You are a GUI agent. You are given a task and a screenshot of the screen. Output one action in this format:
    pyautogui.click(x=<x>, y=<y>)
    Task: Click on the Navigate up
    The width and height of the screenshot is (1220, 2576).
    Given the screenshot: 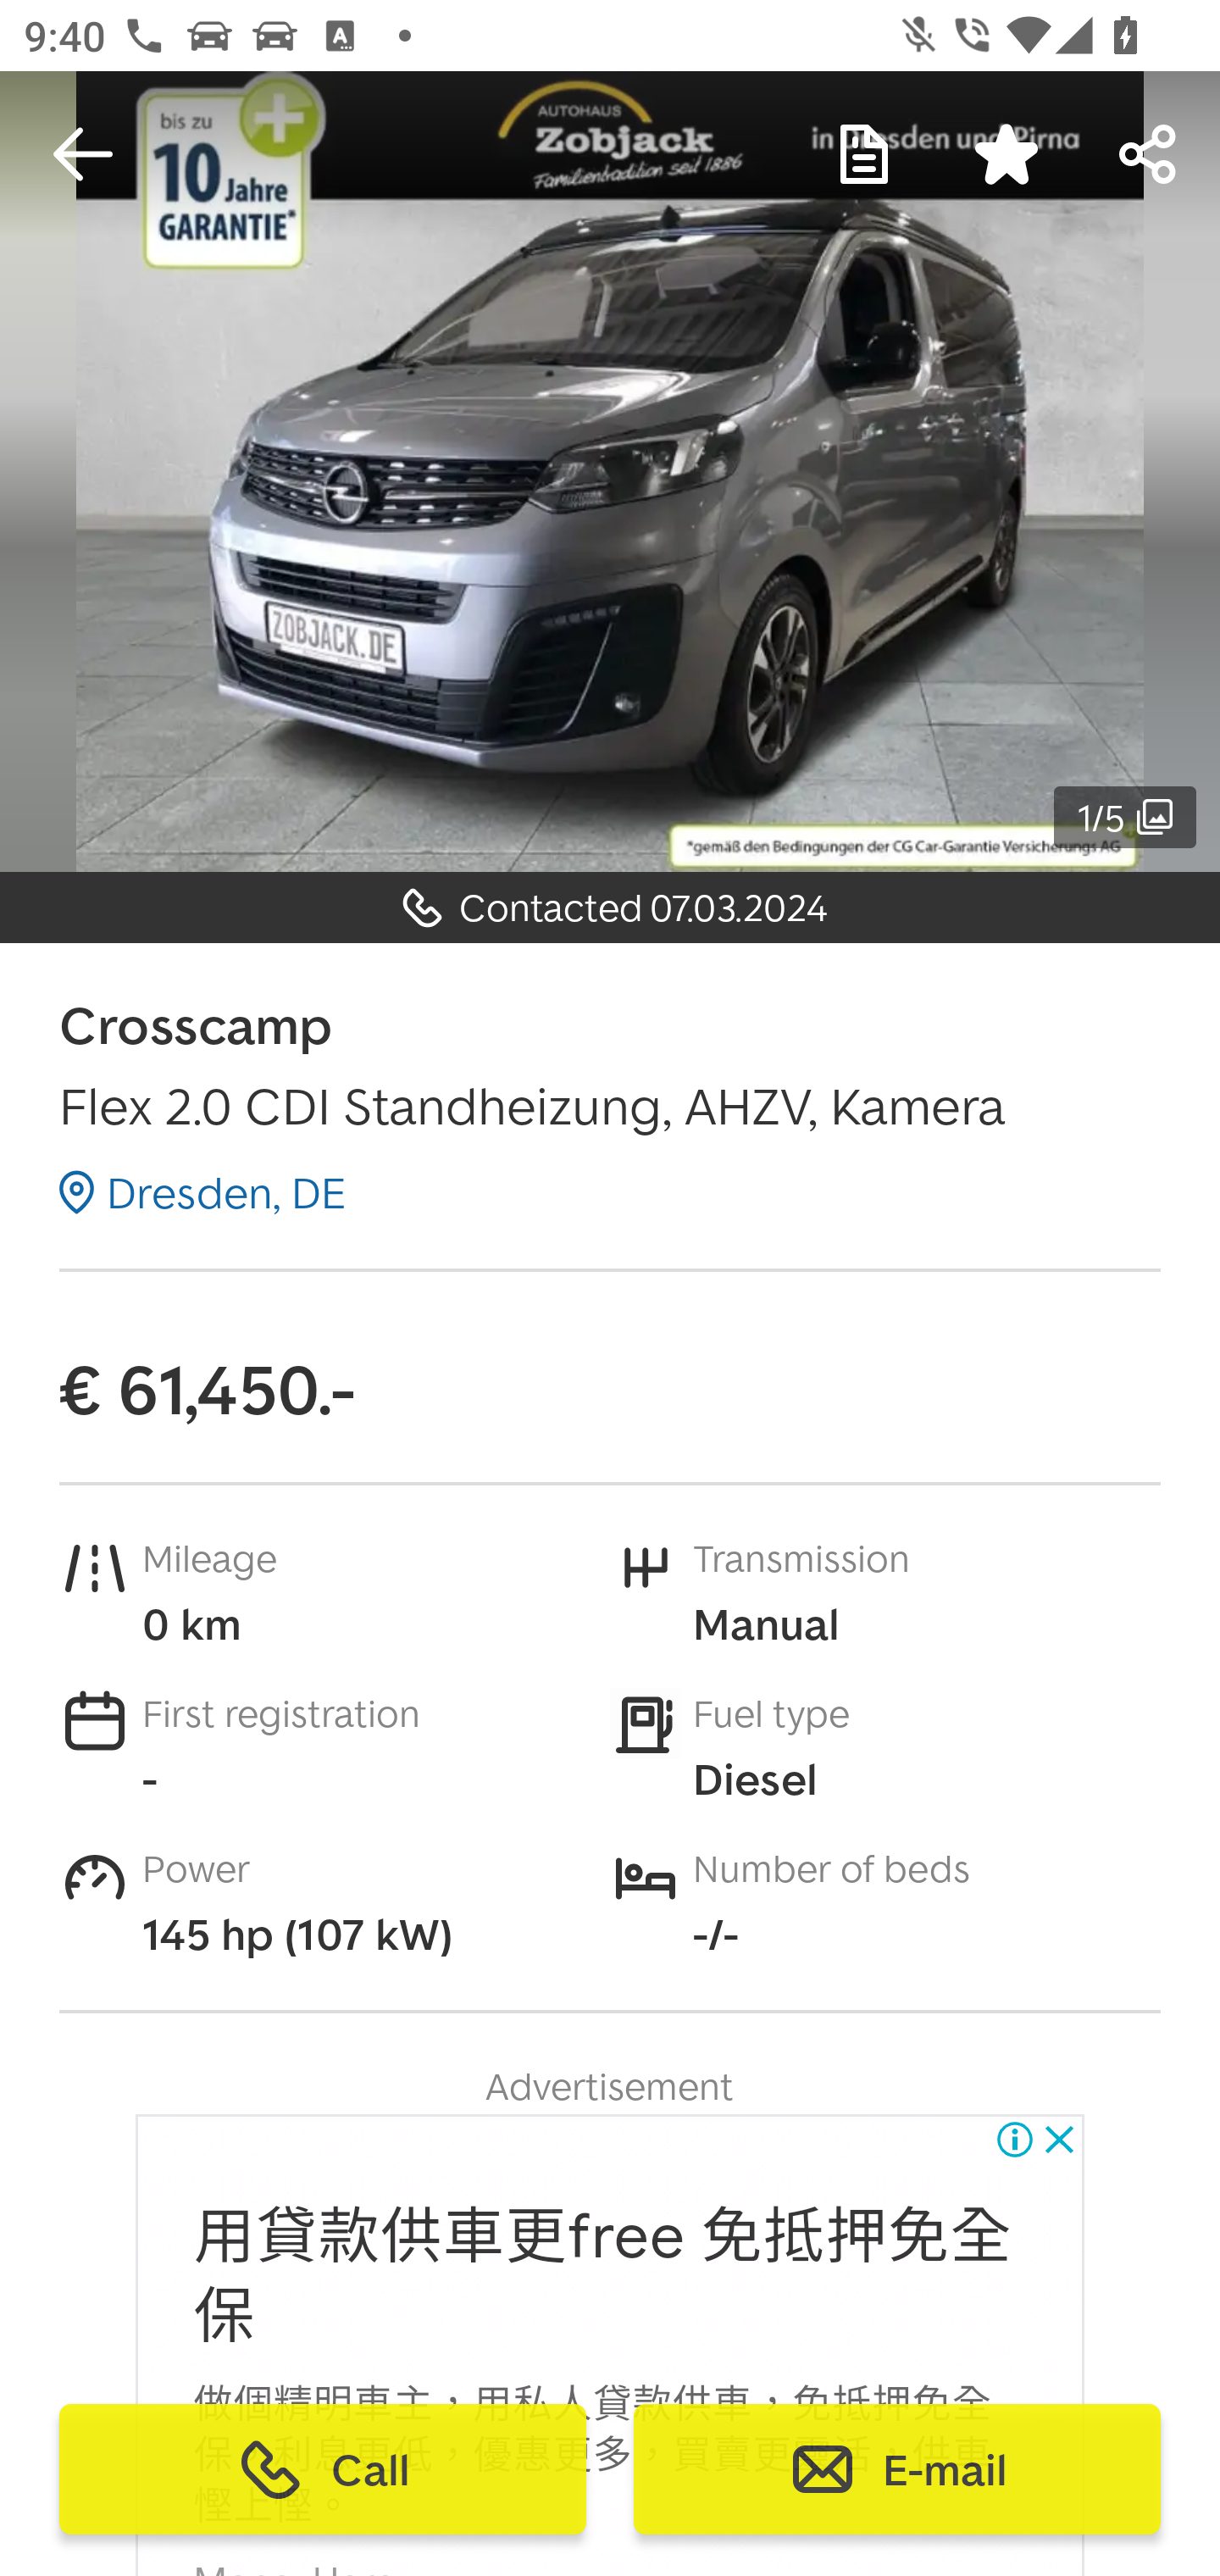 What is the action you would take?
    pyautogui.click(x=83, y=154)
    